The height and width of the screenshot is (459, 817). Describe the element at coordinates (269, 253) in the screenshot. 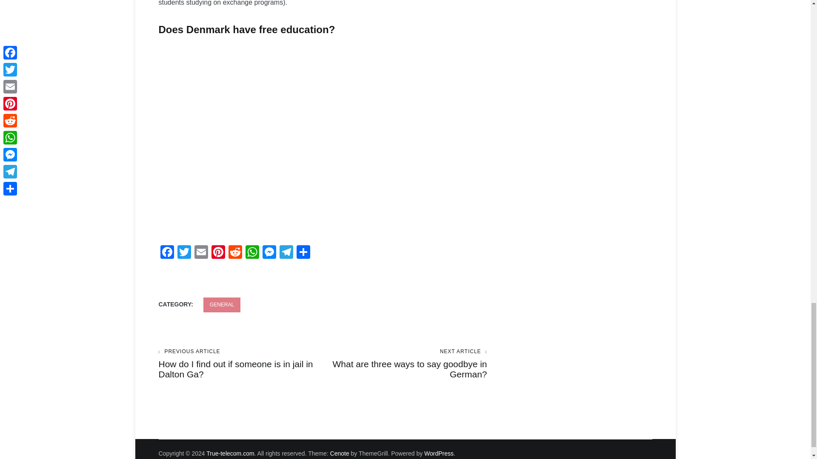

I see `Messenger` at that location.